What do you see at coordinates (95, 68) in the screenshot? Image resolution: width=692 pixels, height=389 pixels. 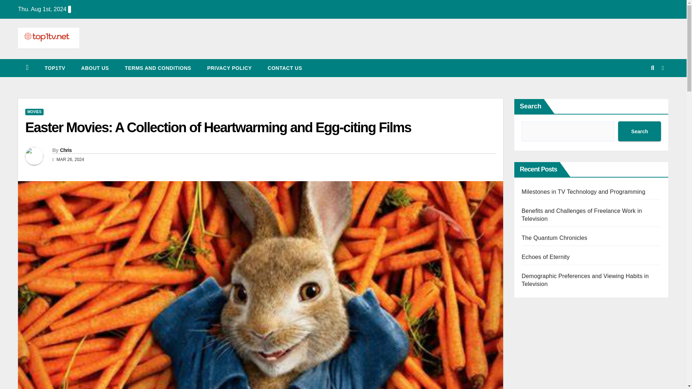 I see `ABOUT US` at bounding box center [95, 68].